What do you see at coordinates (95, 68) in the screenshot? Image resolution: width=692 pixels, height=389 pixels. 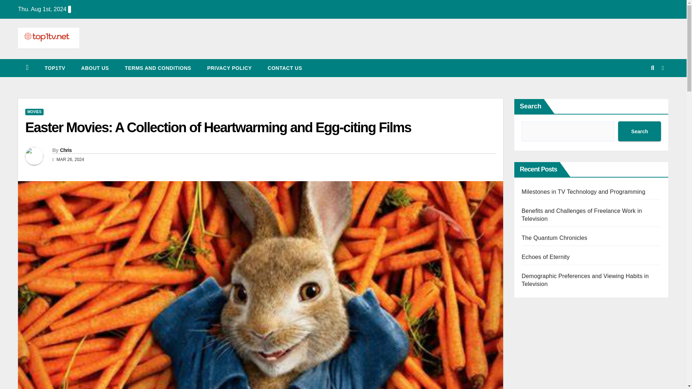 I see `ABOUT US` at bounding box center [95, 68].